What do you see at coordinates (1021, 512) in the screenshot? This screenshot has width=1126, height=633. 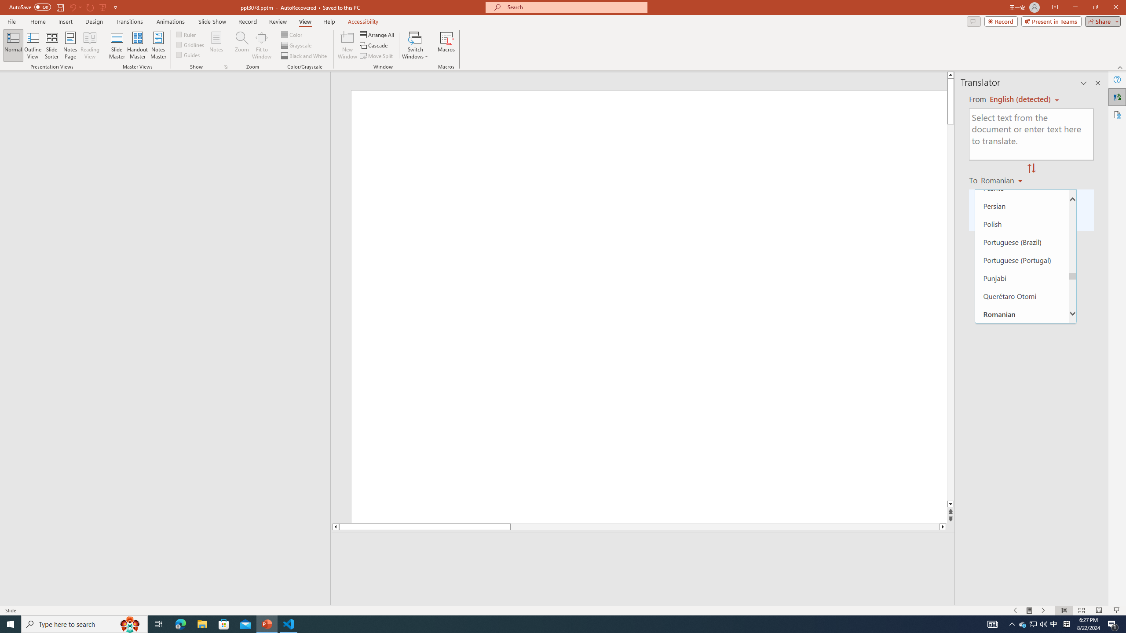 I see `Sinhala` at bounding box center [1021, 512].